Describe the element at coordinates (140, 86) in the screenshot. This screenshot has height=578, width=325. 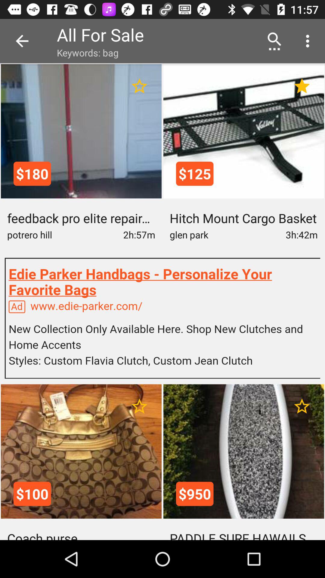
I see `to provide rating` at that location.